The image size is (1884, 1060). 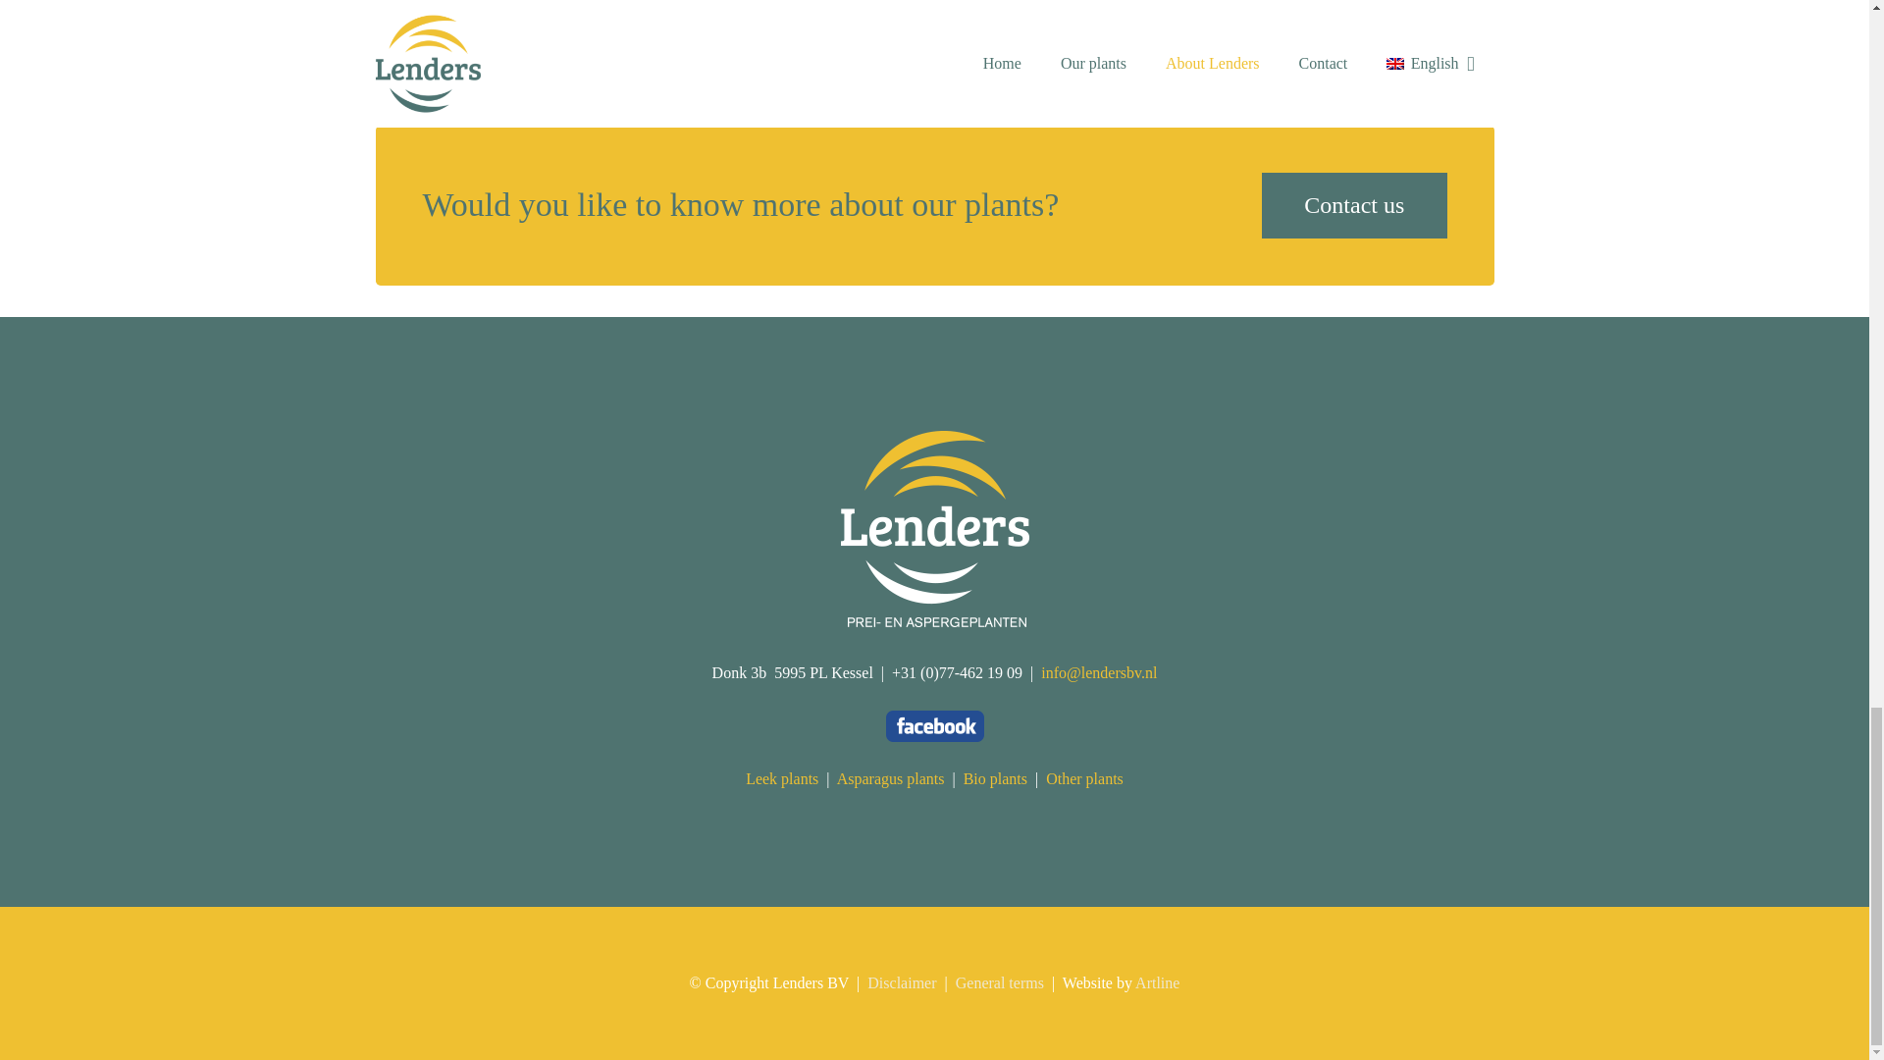 What do you see at coordinates (1083, 779) in the screenshot?
I see `Other plants` at bounding box center [1083, 779].